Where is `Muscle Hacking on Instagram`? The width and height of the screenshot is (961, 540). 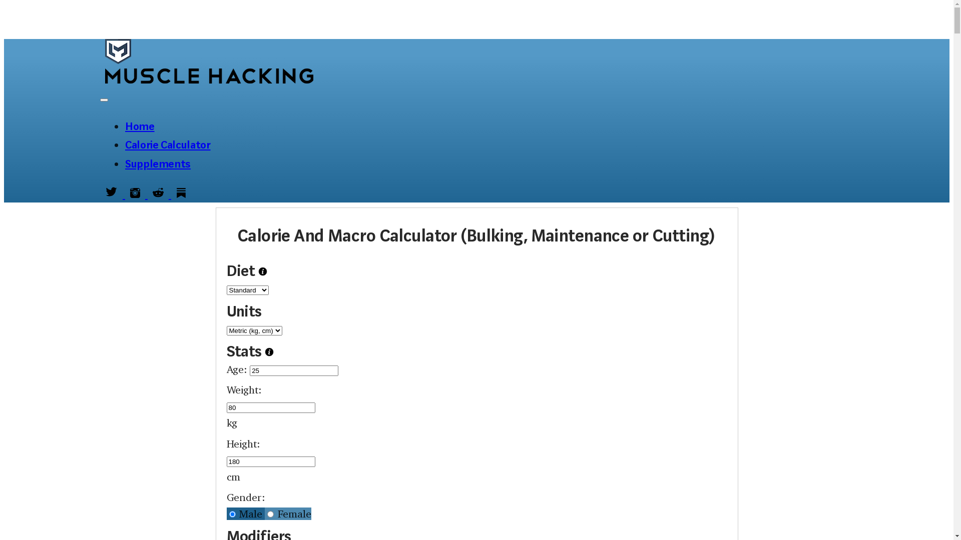
Muscle Hacking on Instagram is located at coordinates (136, 194).